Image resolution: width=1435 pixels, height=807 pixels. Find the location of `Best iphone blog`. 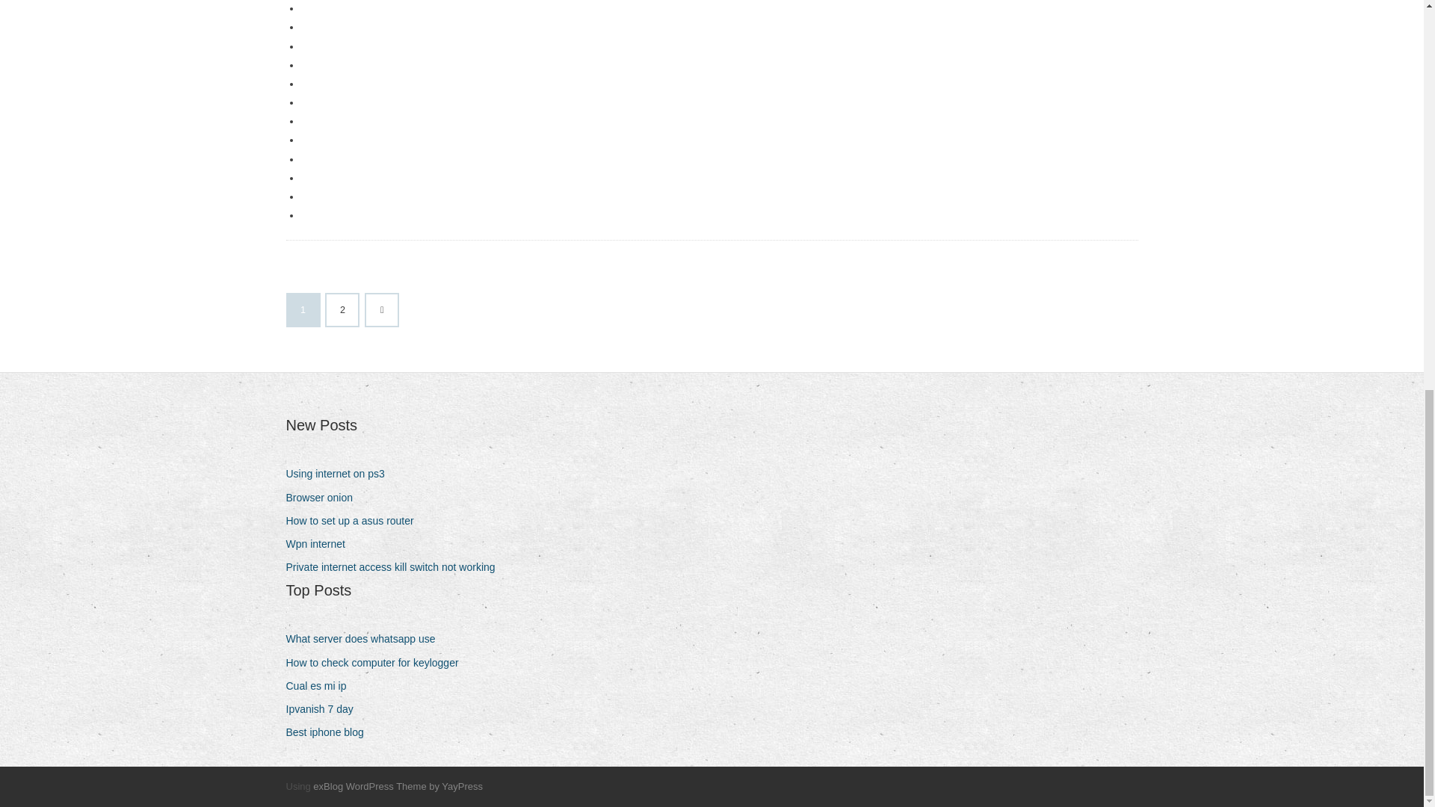

Best iphone blog is located at coordinates (330, 732).